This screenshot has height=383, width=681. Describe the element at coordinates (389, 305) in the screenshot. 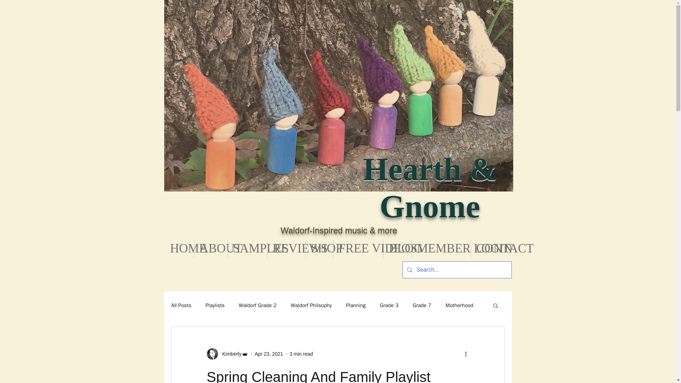

I see `Grade 3` at that location.